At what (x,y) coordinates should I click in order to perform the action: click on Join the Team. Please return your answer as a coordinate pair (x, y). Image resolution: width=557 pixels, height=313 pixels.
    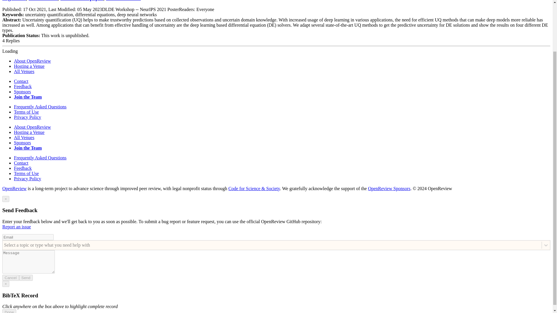
    Looking at the image, I should click on (28, 148).